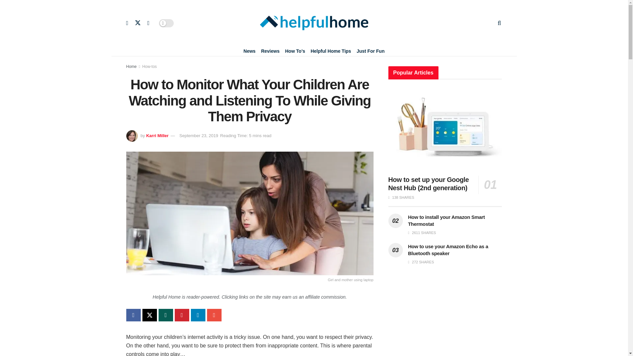 Image resolution: width=633 pixels, height=356 pixels. Describe the element at coordinates (331, 51) in the screenshot. I see `Helpful Home Tips` at that location.